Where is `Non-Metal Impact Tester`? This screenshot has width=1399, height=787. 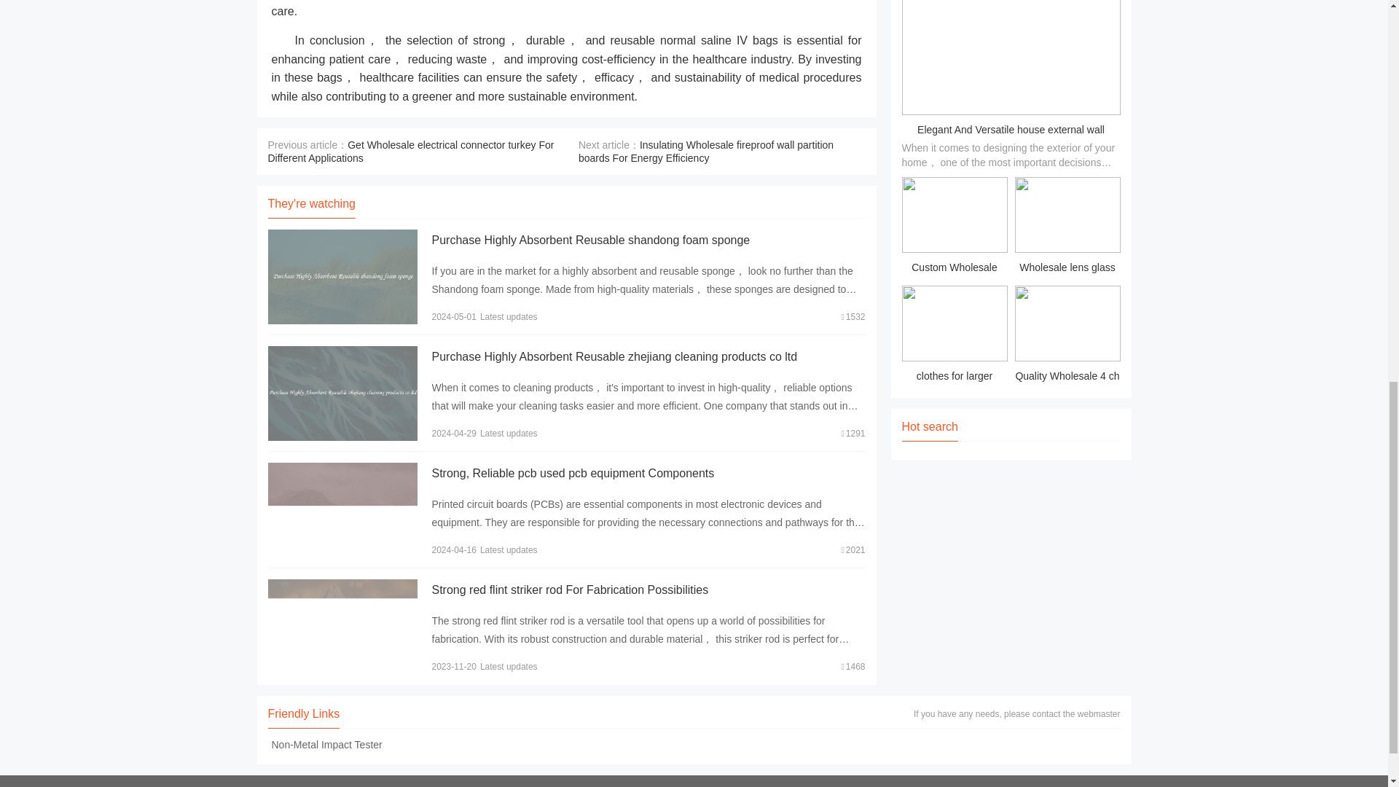 Non-Metal Impact Tester is located at coordinates (326, 745).